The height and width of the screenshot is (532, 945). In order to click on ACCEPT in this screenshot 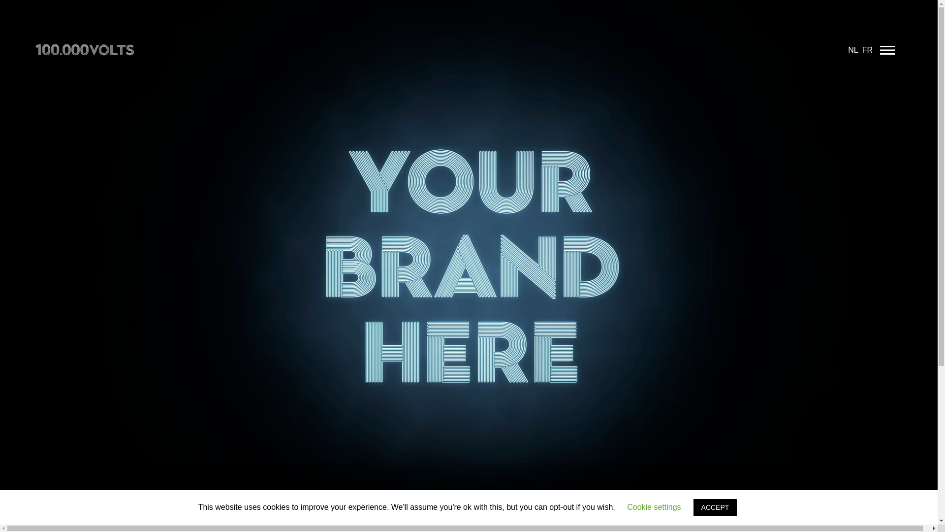, I will do `click(716, 507)`.